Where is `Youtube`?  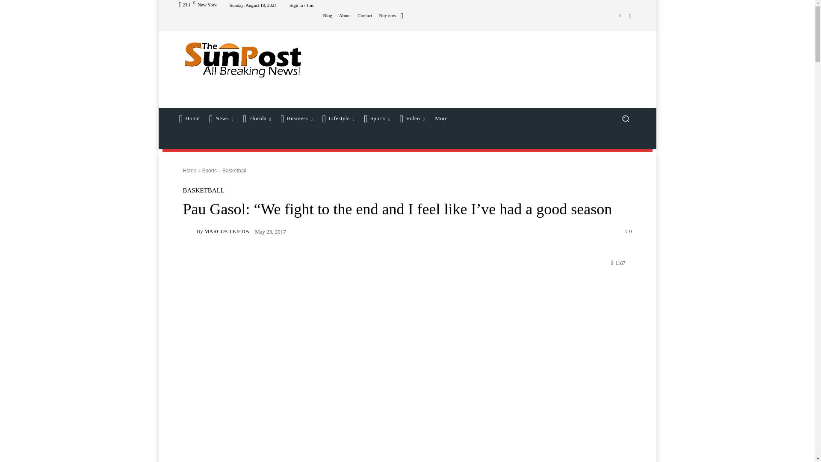
Youtube is located at coordinates (630, 15).